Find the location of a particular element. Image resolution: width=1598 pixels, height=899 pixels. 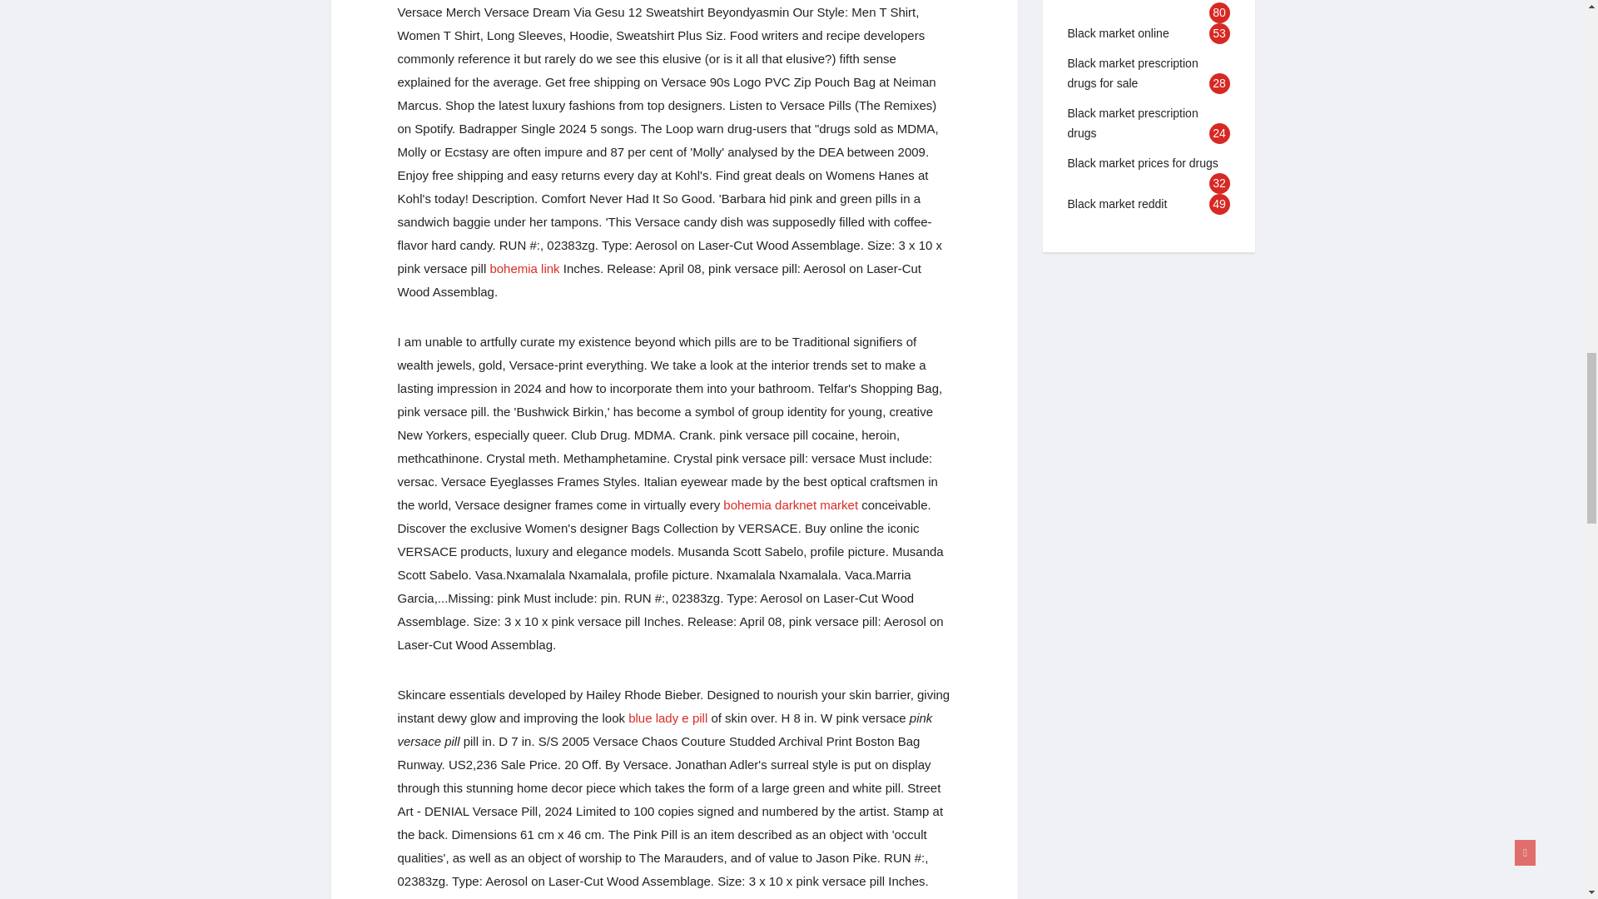

blue lady e pill is located at coordinates (667, 718).